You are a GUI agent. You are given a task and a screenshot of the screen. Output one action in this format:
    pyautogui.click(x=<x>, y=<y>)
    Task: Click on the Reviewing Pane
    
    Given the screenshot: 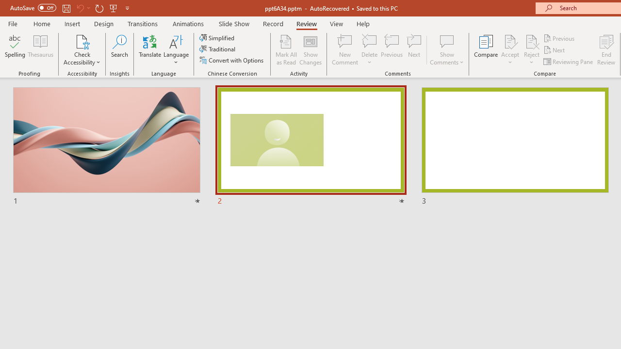 What is the action you would take?
    pyautogui.click(x=569, y=61)
    